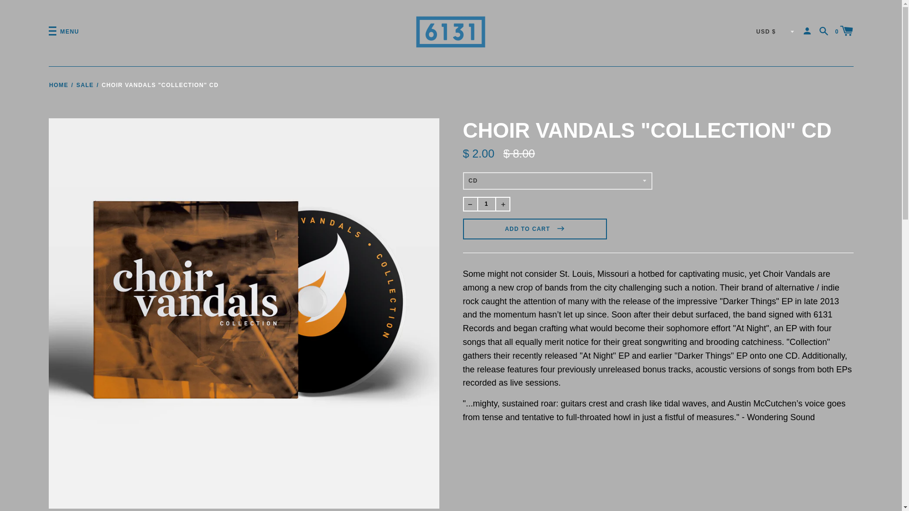 Image resolution: width=909 pixels, height=511 pixels. Describe the element at coordinates (486, 204) in the screenshot. I see `1` at that location.